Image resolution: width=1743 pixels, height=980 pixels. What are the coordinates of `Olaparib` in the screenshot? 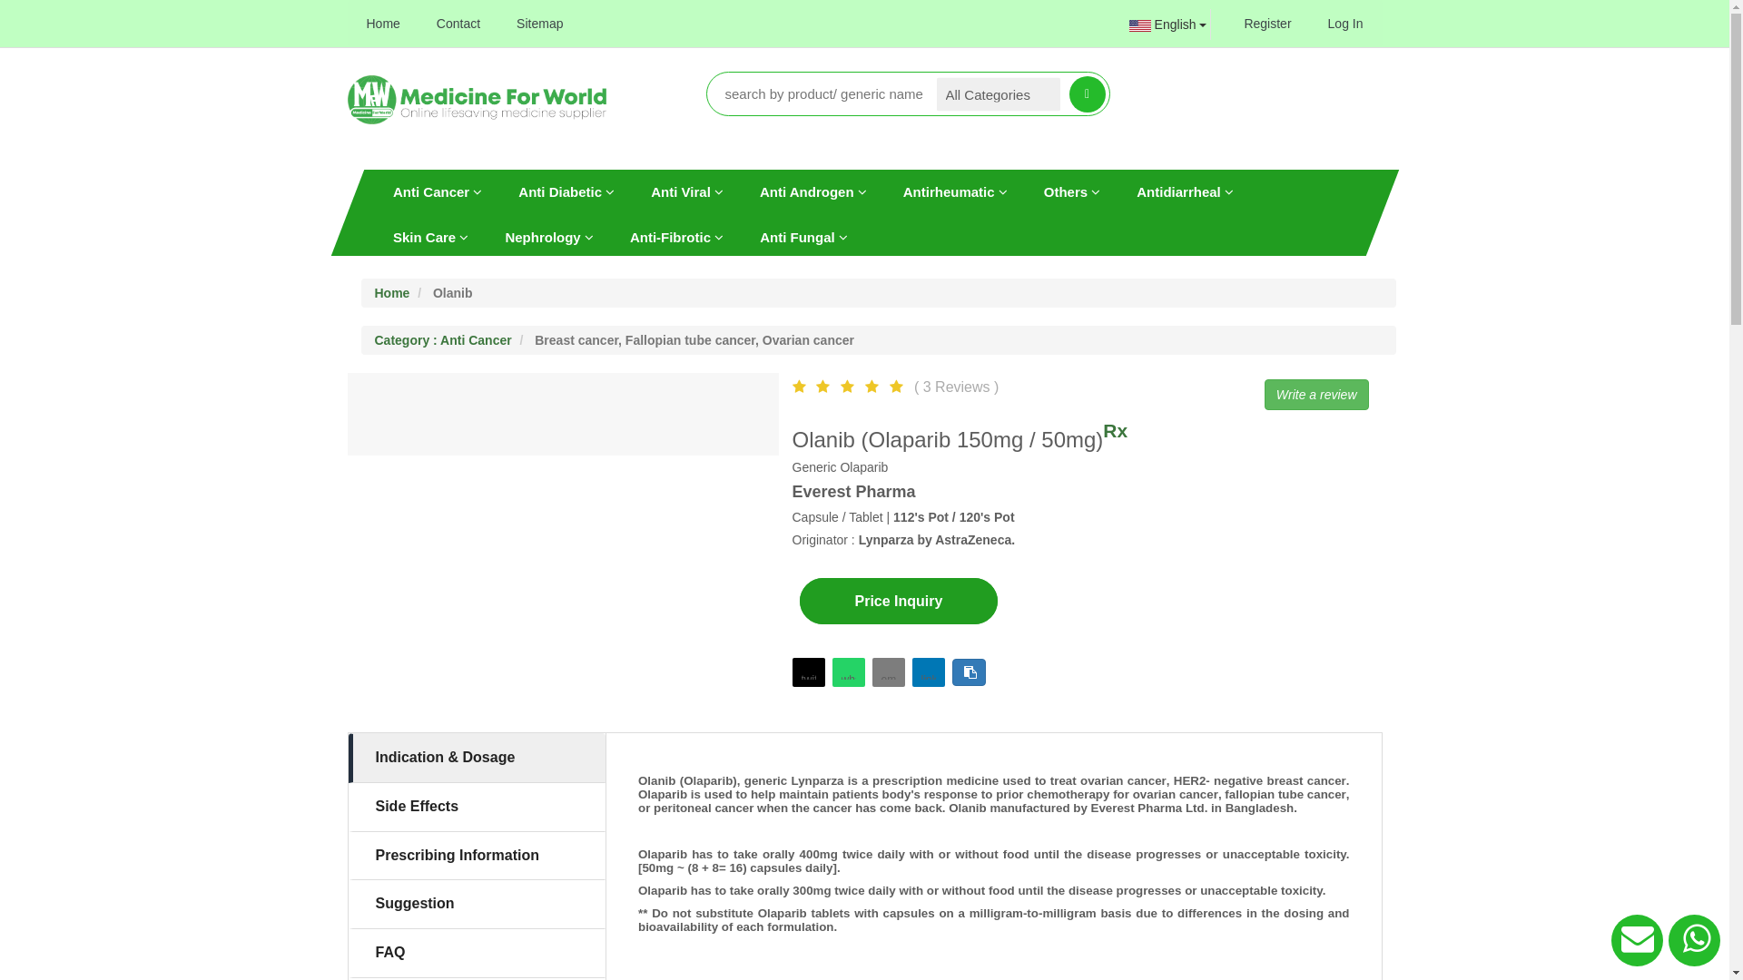 It's located at (708, 780).